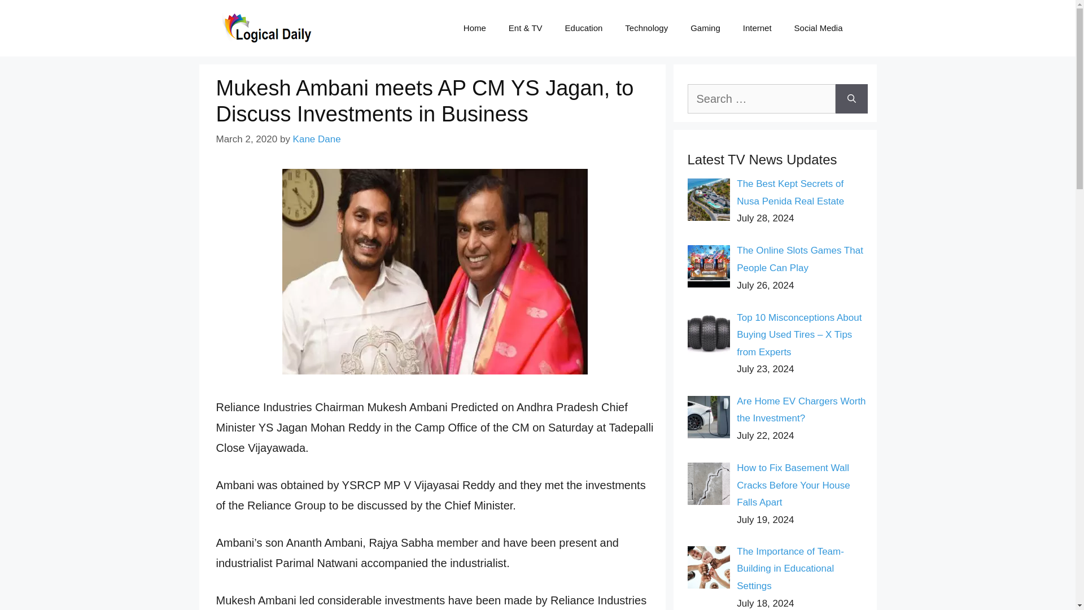 This screenshot has height=610, width=1084. What do you see at coordinates (799, 259) in the screenshot?
I see `The Online Slots Games That People Can Play` at bounding box center [799, 259].